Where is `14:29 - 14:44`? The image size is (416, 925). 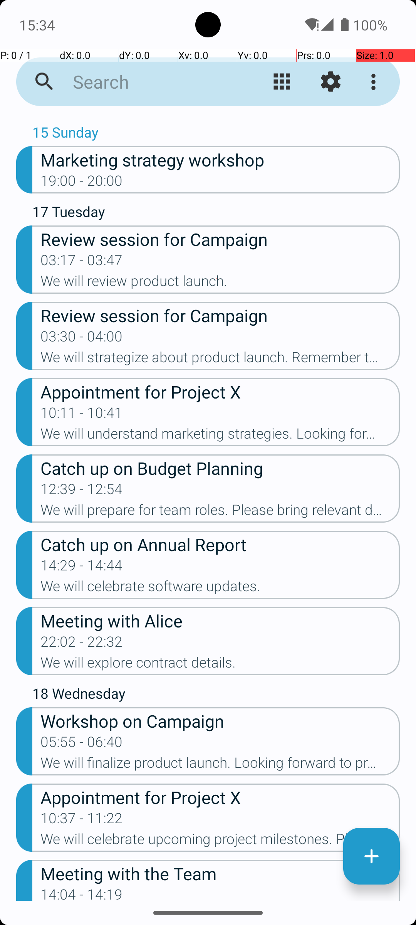
14:29 - 14:44 is located at coordinates (82, 568).